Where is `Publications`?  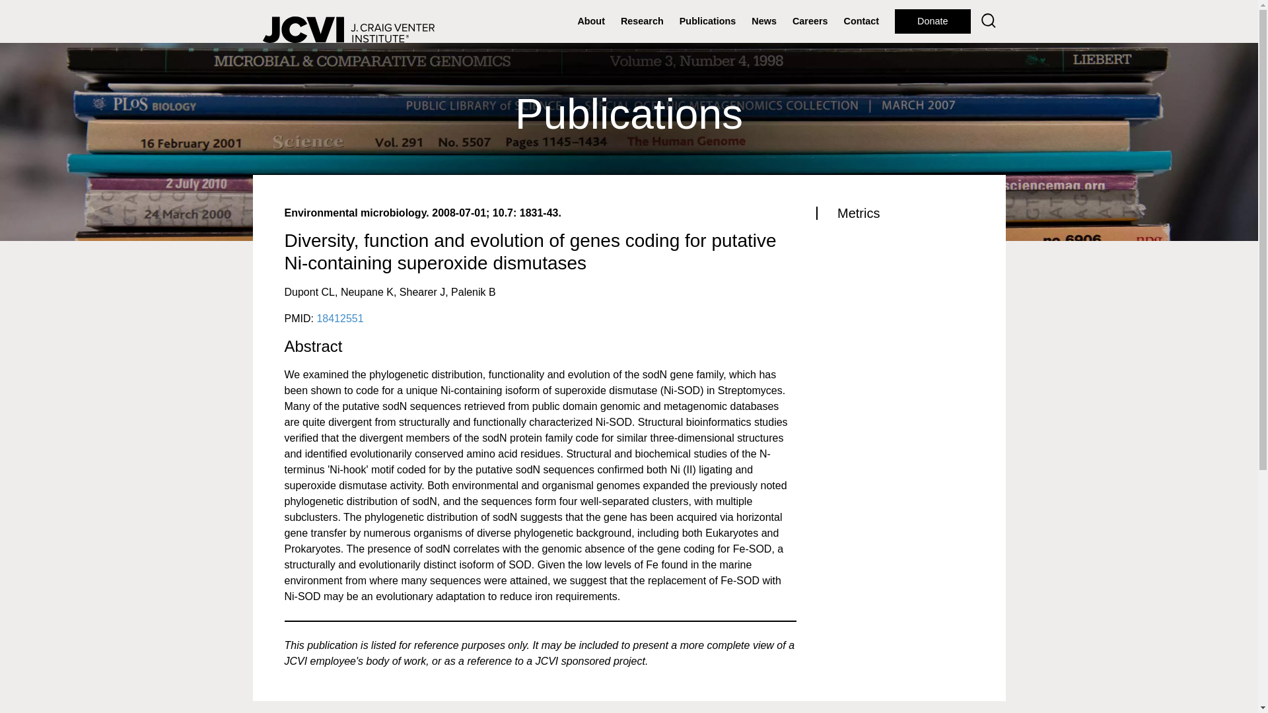 Publications is located at coordinates (708, 21).